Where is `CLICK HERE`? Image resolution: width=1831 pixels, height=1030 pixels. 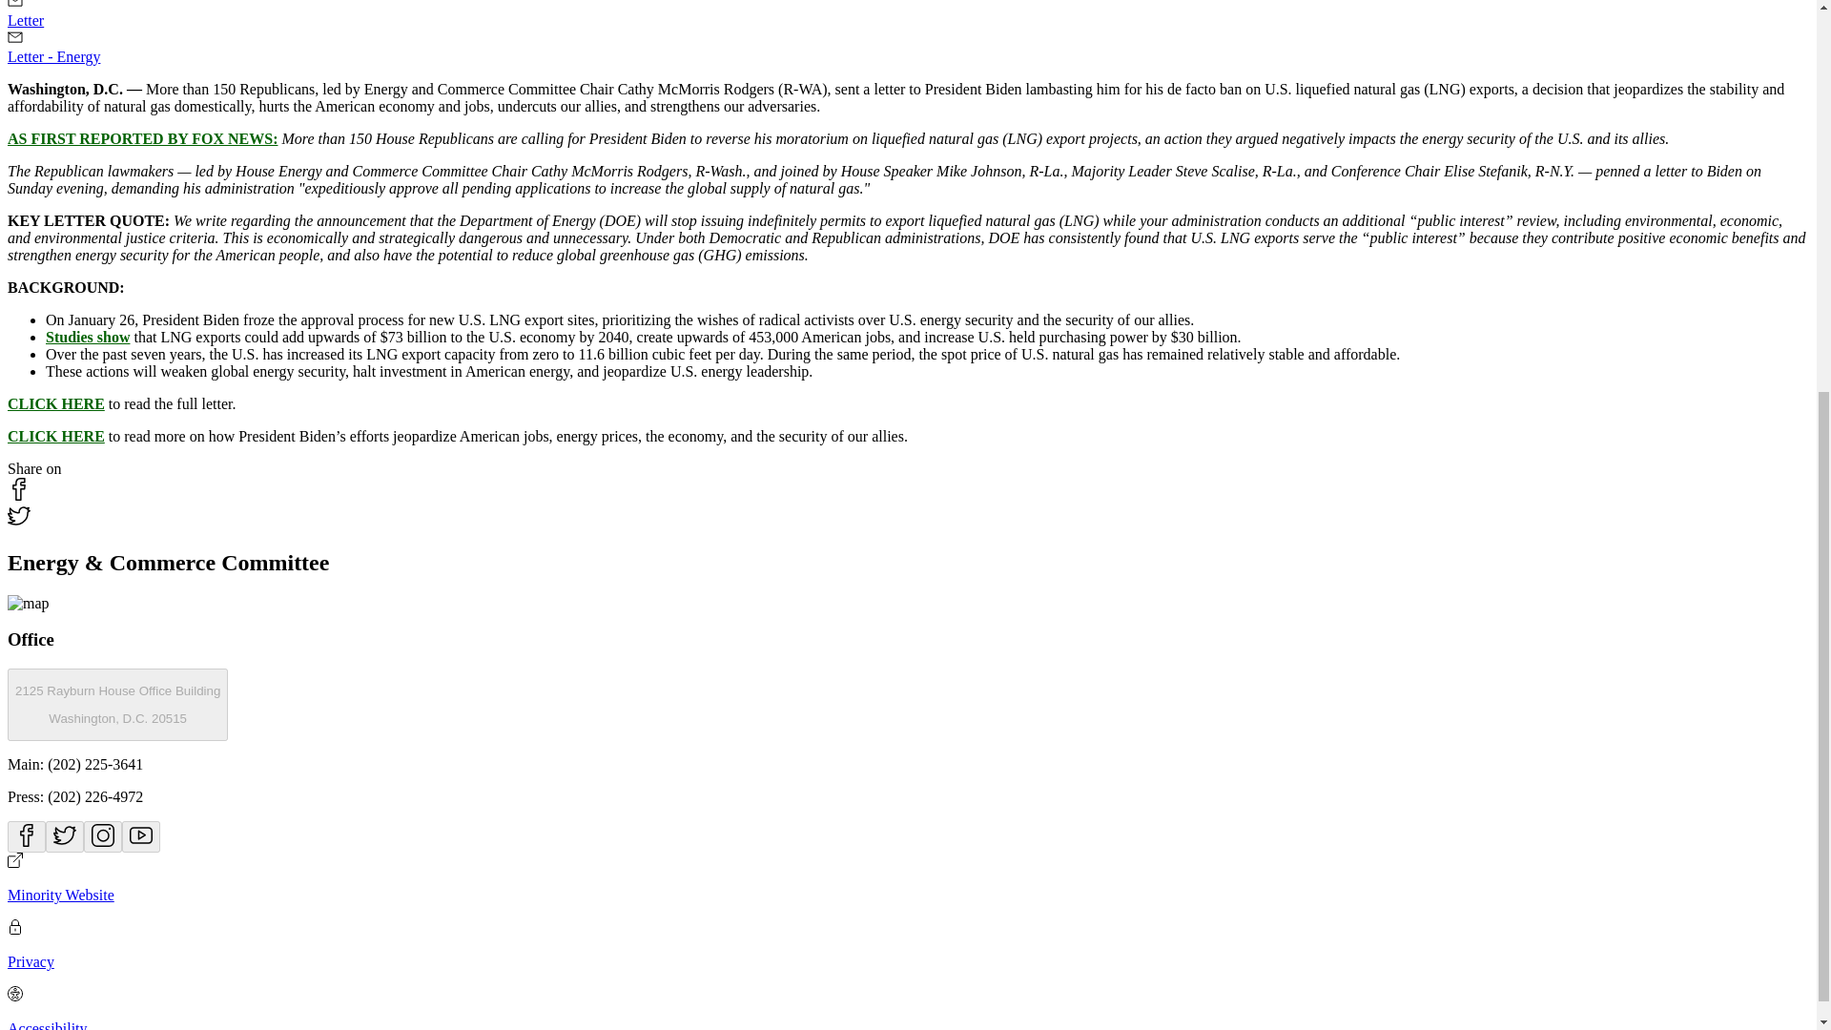 CLICK HERE is located at coordinates (55, 403).